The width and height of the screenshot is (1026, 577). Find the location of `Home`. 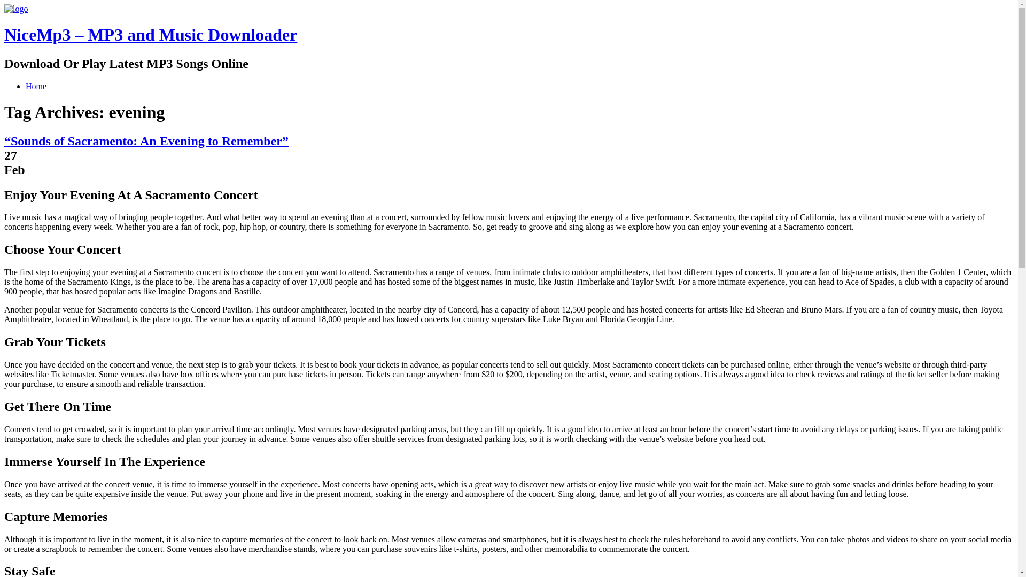

Home is located at coordinates (36, 86).